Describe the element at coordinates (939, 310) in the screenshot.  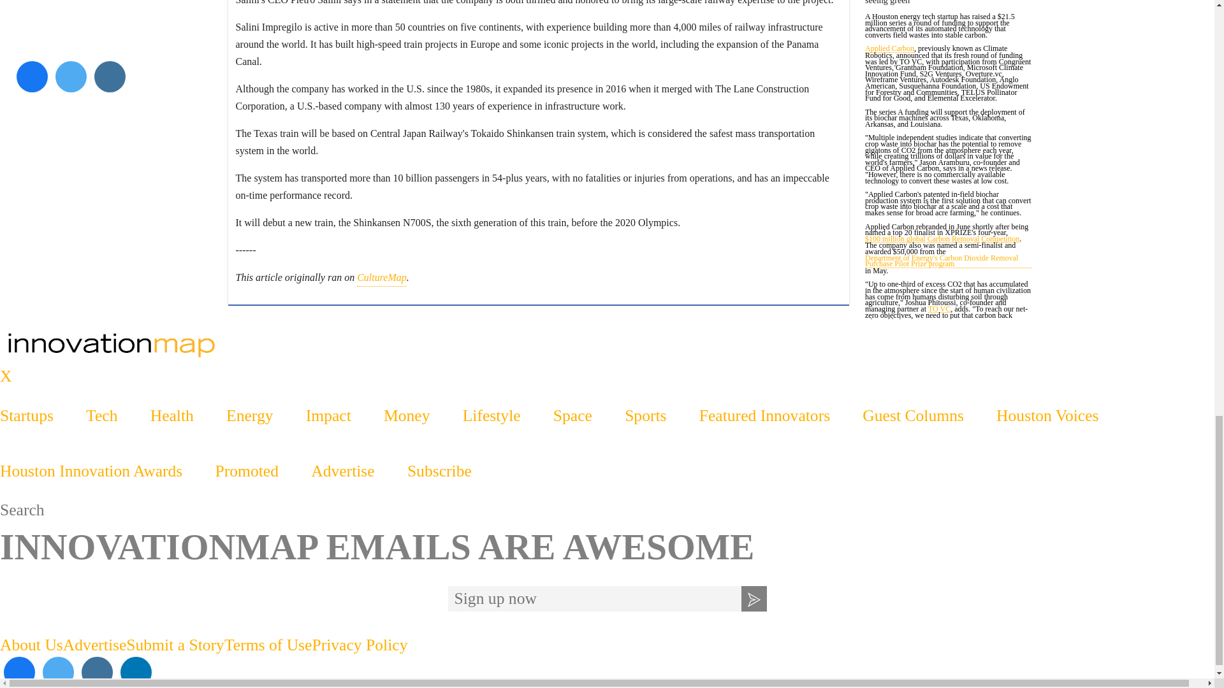
I see `TO VC` at that location.